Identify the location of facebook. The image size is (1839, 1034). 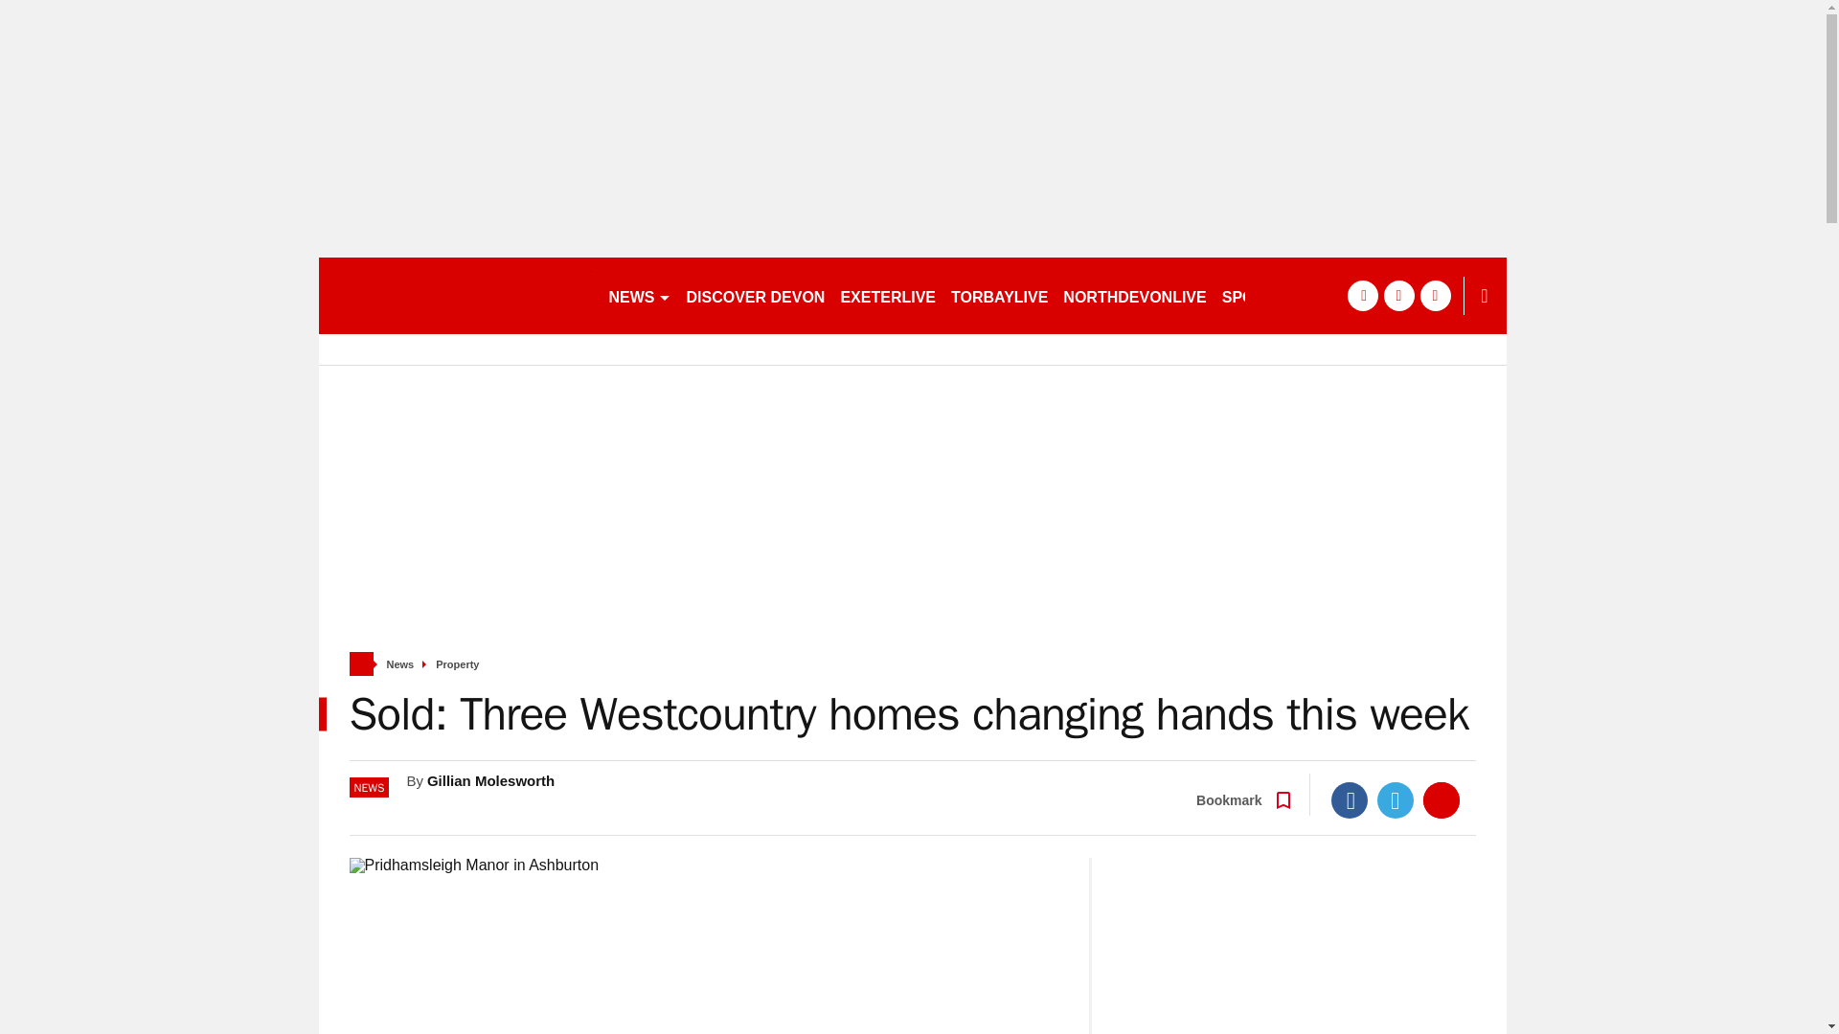
(1362, 295).